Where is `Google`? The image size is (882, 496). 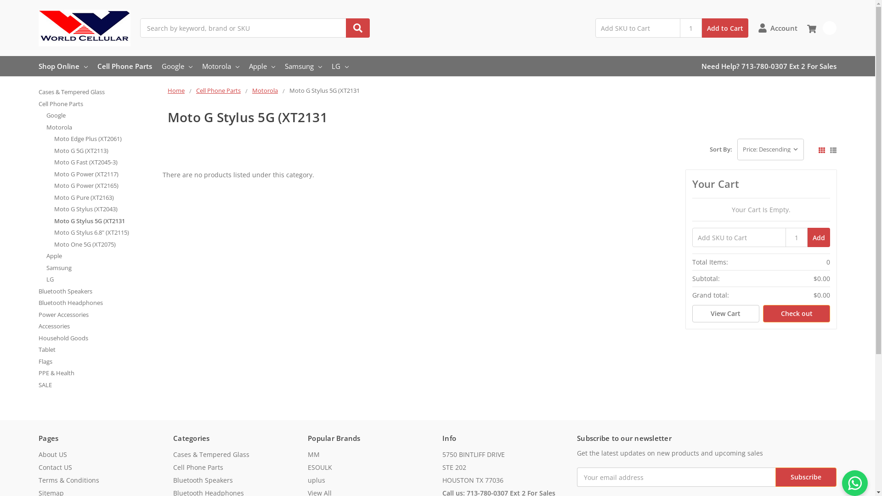 Google is located at coordinates (177, 66).